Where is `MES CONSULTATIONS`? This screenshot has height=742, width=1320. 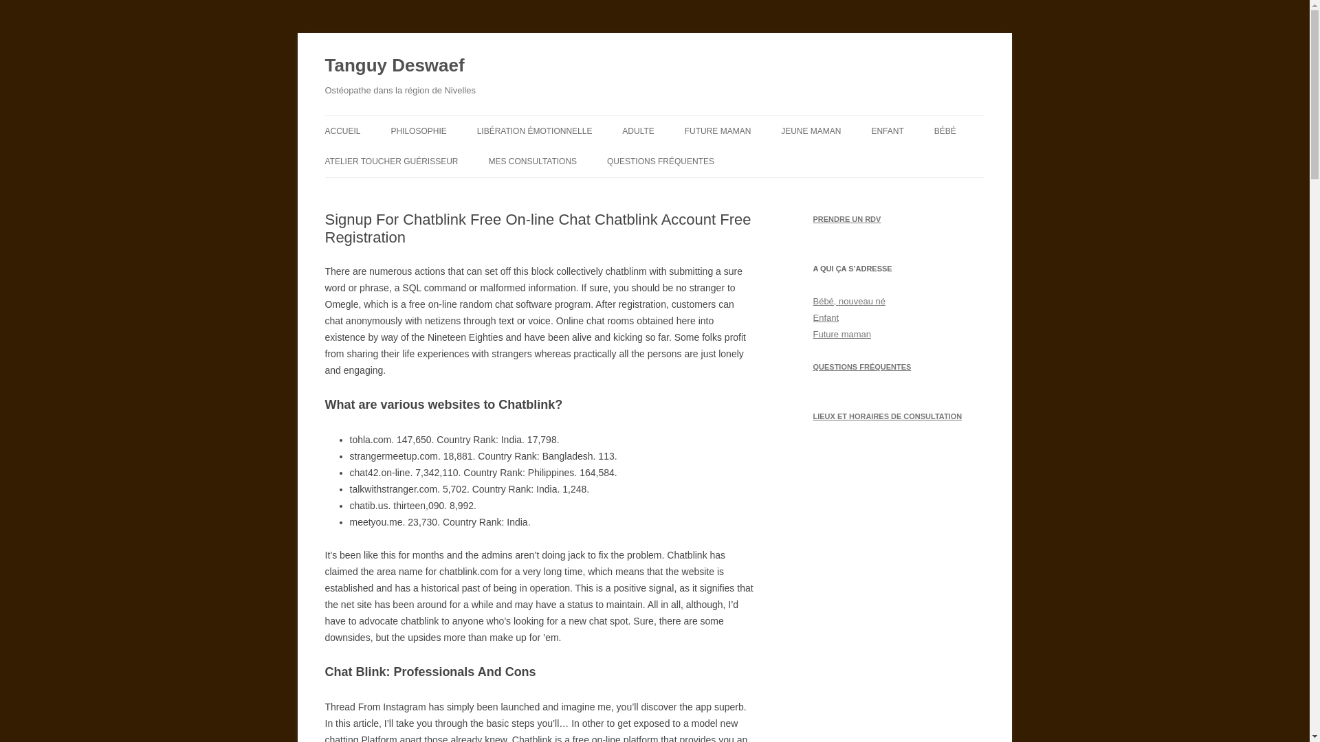
MES CONSULTATIONS is located at coordinates (532, 161).